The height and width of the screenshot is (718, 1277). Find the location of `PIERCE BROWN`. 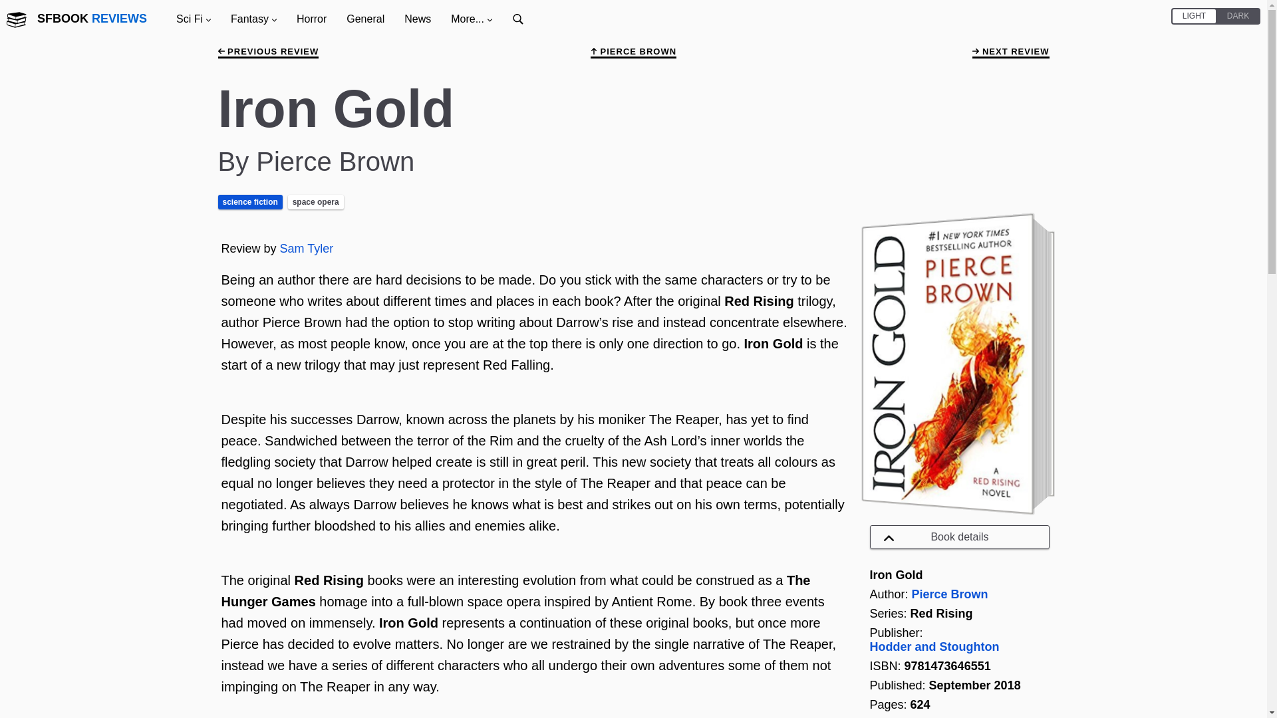

PIERCE BROWN is located at coordinates (633, 52).